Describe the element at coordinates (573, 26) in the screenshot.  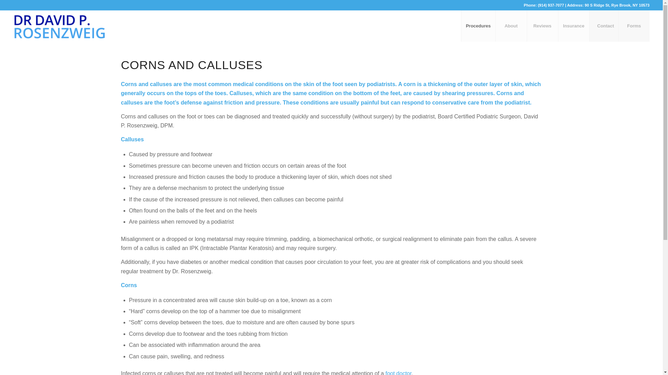
I see `Insurance` at that location.